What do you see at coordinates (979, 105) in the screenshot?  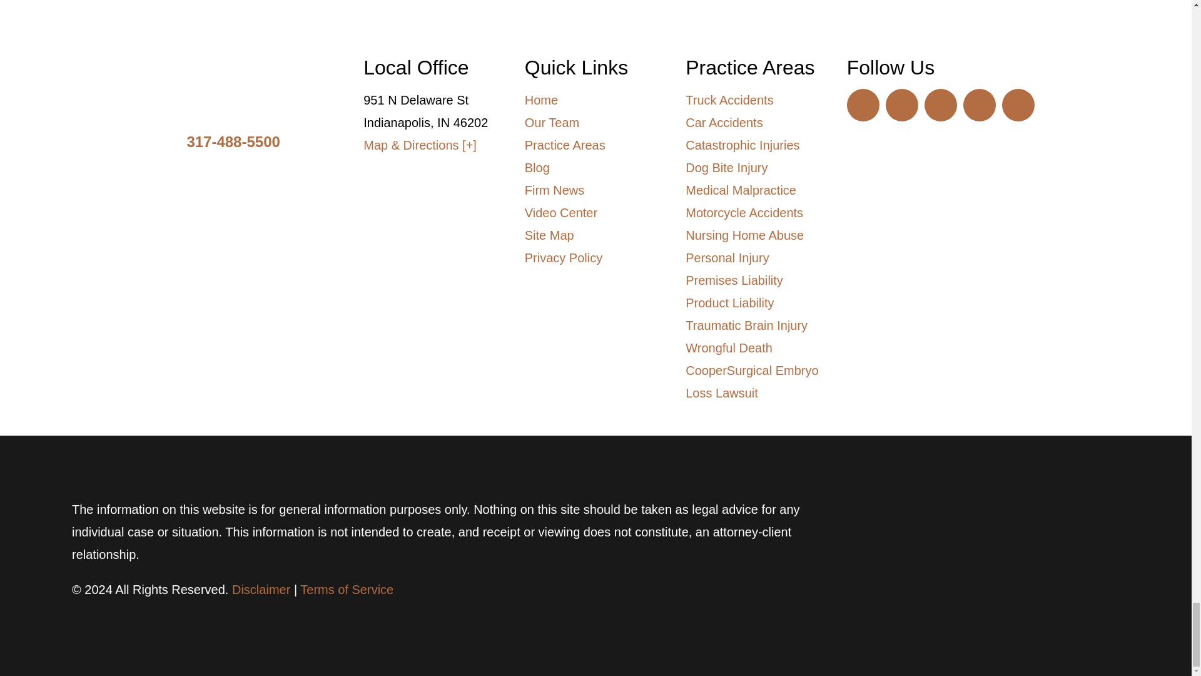 I see `Follow Us on Google Business` at bounding box center [979, 105].